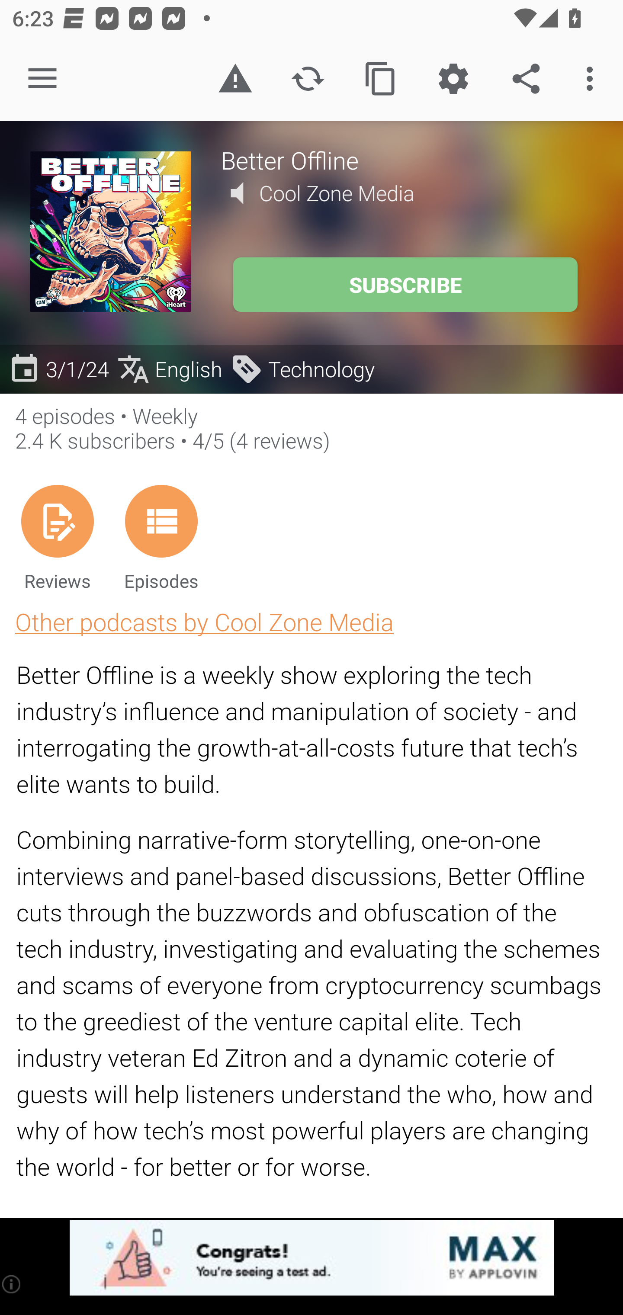 This screenshot has height=1315, width=623. I want to click on Share the podcast, so click(526, 79).